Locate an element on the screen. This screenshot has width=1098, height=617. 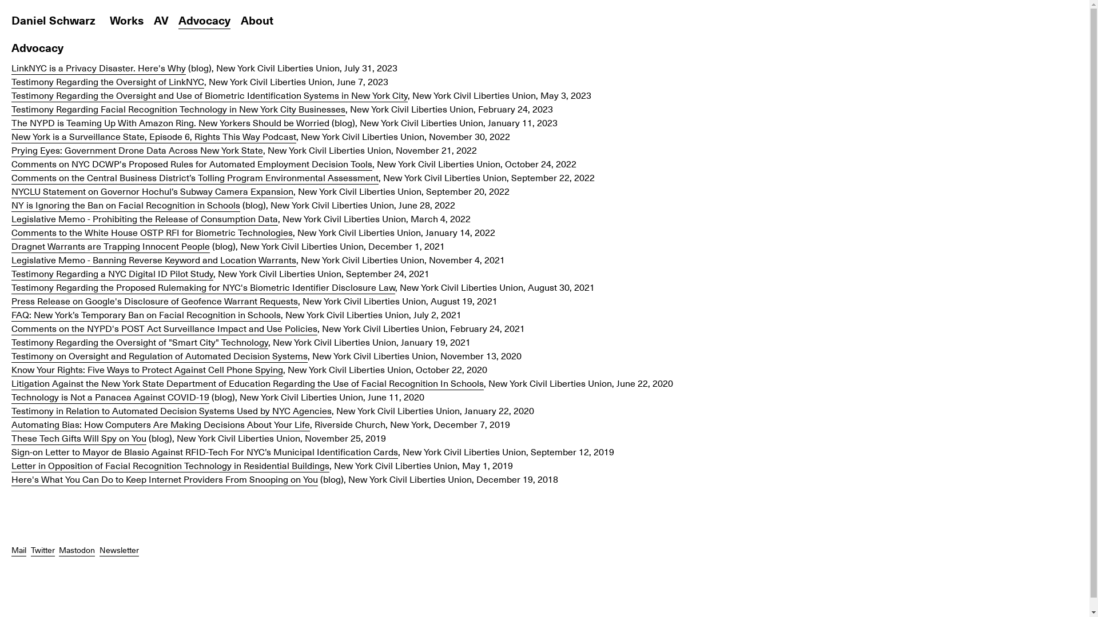
Newsletter is located at coordinates (119, 550).